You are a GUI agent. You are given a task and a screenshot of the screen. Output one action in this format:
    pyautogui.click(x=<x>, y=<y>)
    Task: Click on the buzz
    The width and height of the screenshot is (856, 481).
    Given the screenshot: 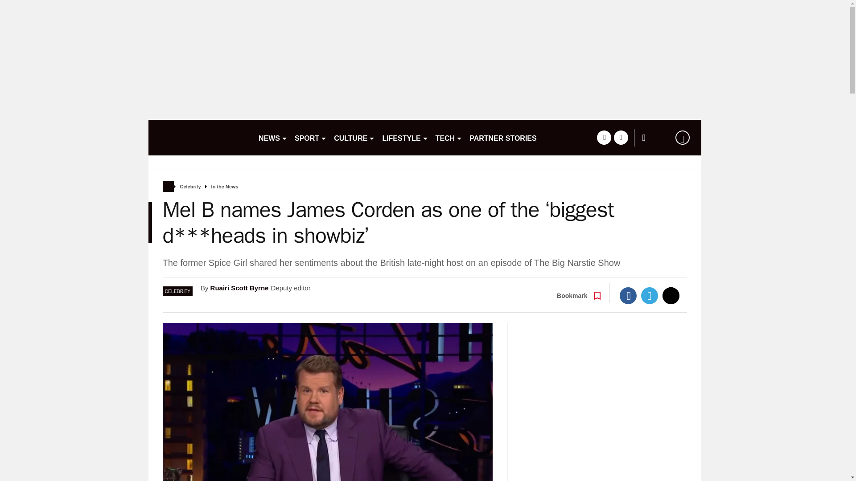 What is the action you would take?
    pyautogui.click(x=199, y=137)
    